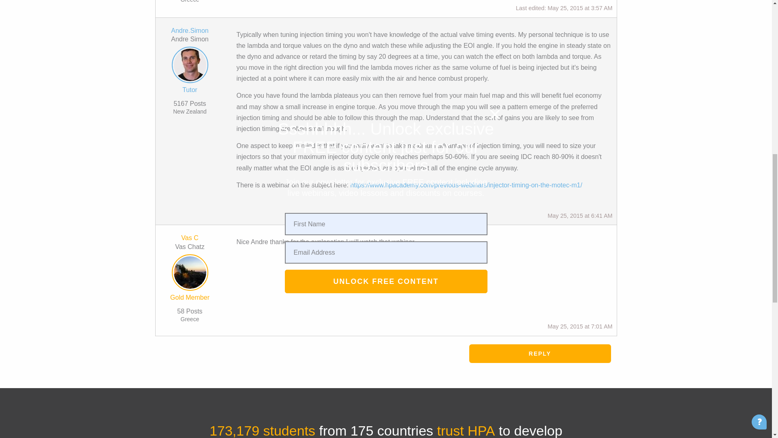 The width and height of the screenshot is (778, 438). Describe the element at coordinates (190, 67) in the screenshot. I see `Click here to view Andre.Simon` at that location.